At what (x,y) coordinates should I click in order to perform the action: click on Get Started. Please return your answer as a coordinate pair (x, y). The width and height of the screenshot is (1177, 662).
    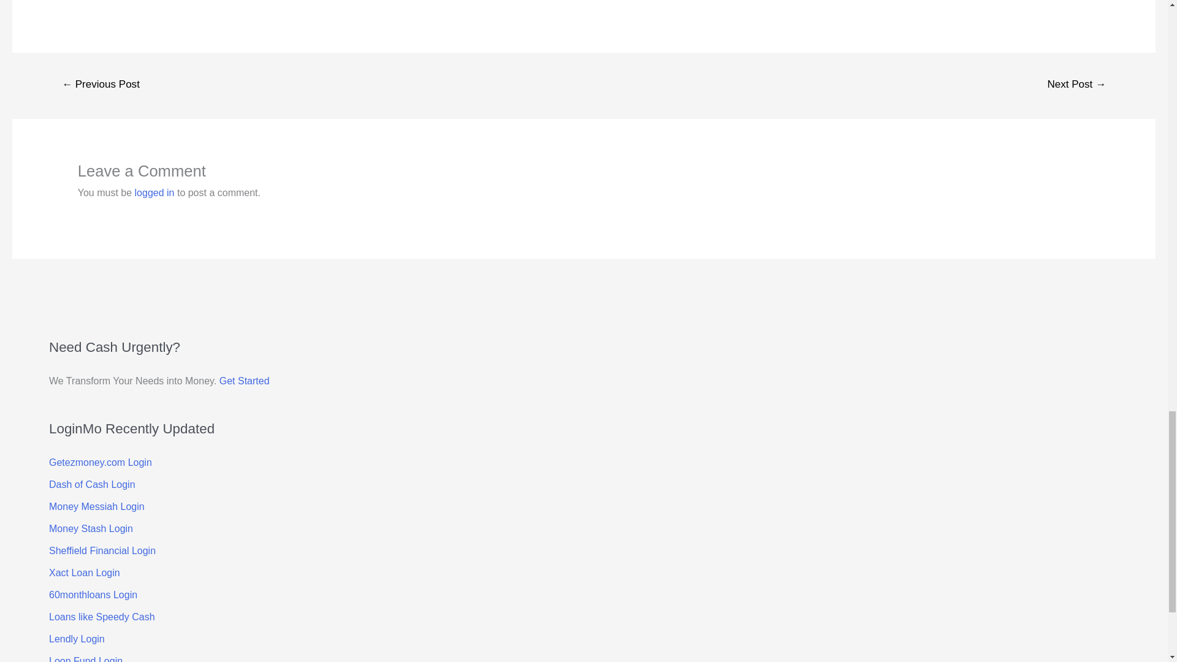
    Looking at the image, I should click on (244, 381).